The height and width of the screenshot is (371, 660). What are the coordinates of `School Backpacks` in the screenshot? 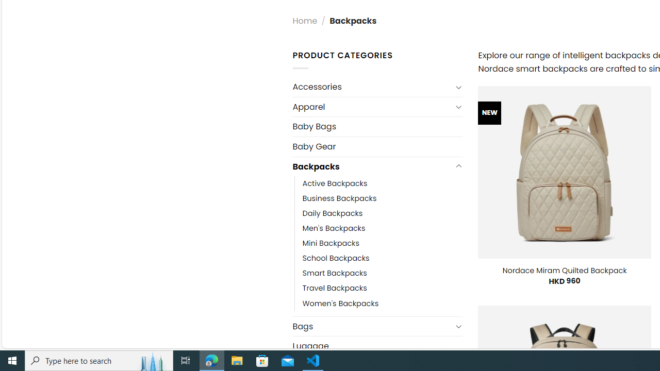 It's located at (336, 258).